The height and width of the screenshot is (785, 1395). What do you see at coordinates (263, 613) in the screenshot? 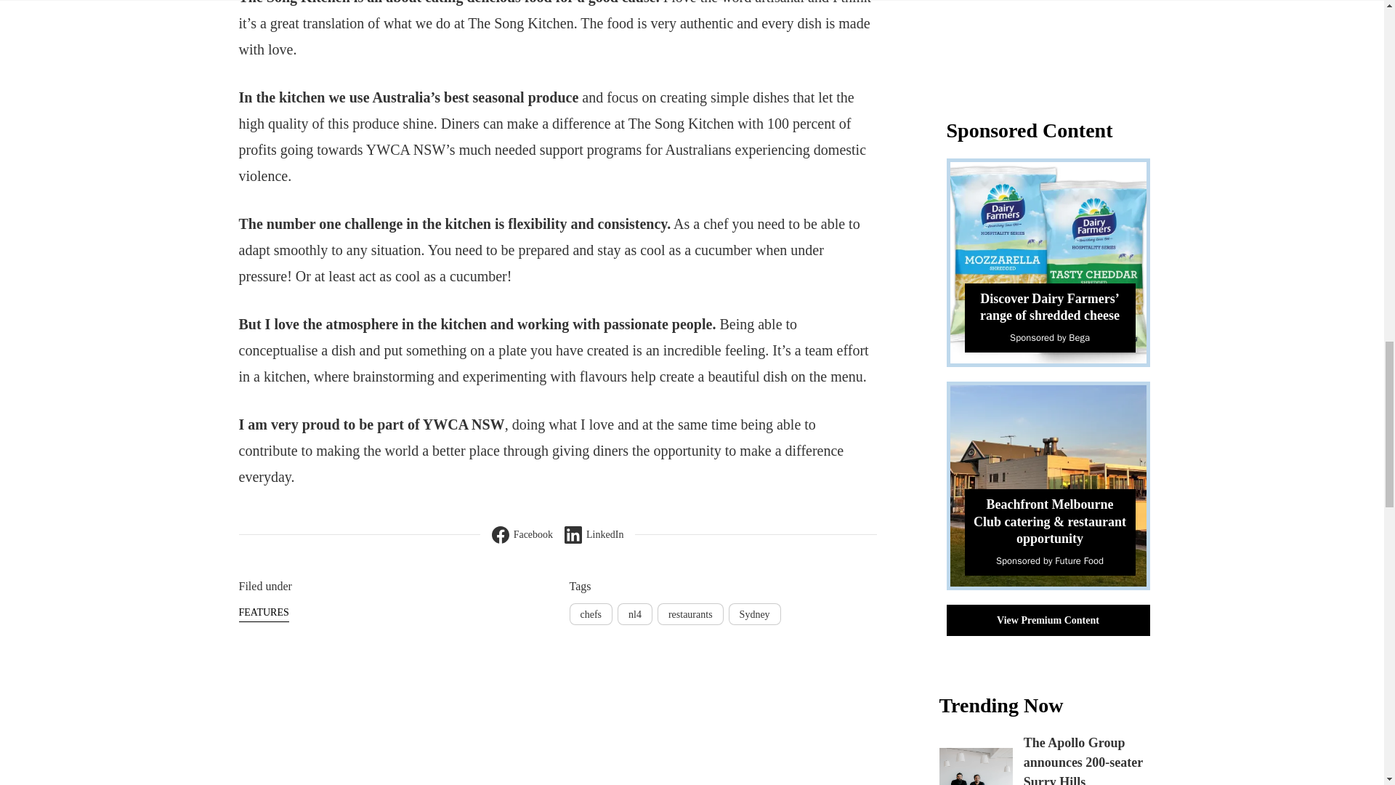
I see `FEATURES` at bounding box center [263, 613].